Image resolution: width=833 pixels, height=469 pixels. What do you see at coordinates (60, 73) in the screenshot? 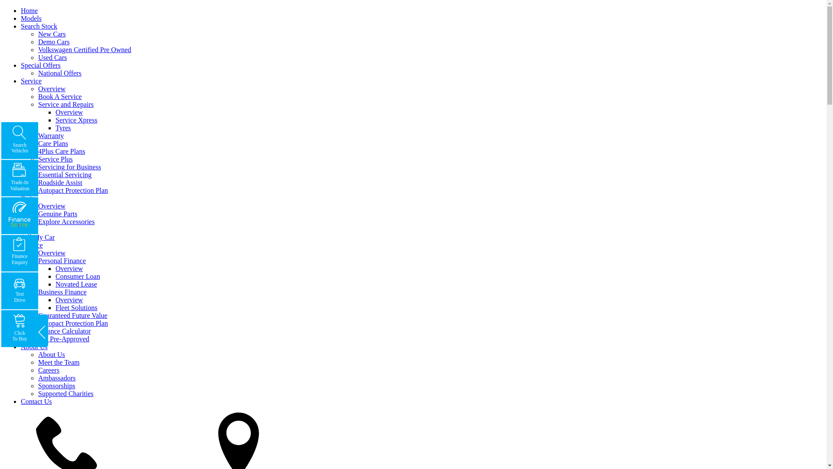
I see `National Offers` at bounding box center [60, 73].